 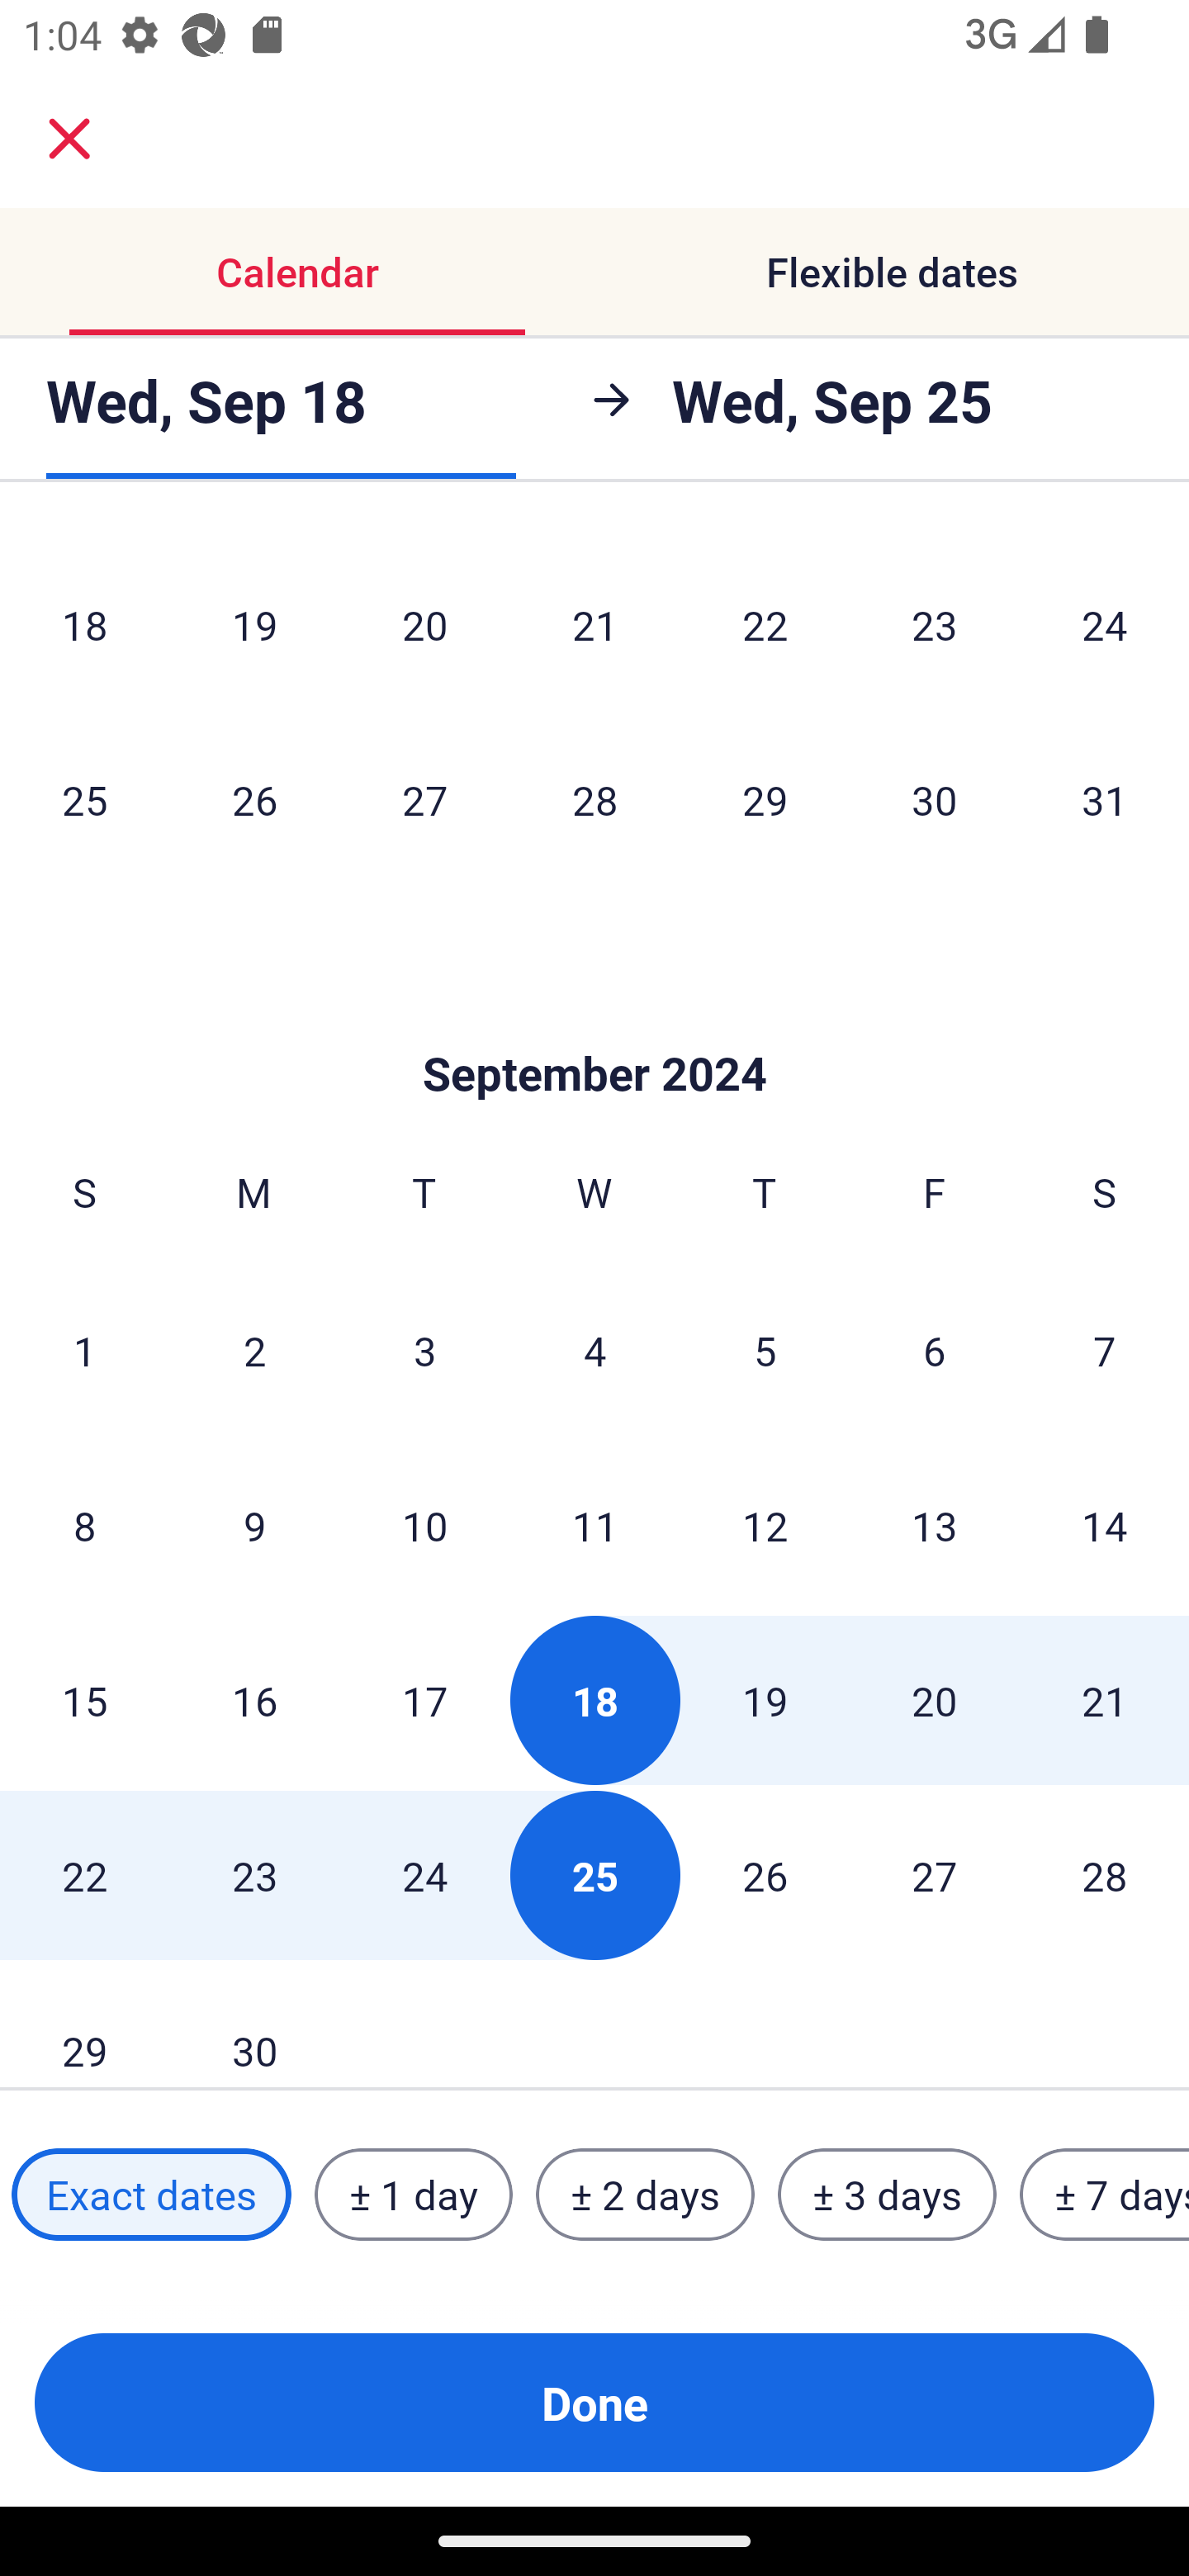 What do you see at coordinates (594, 624) in the screenshot?
I see `21 Wednesday, August 21, 2024` at bounding box center [594, 624].